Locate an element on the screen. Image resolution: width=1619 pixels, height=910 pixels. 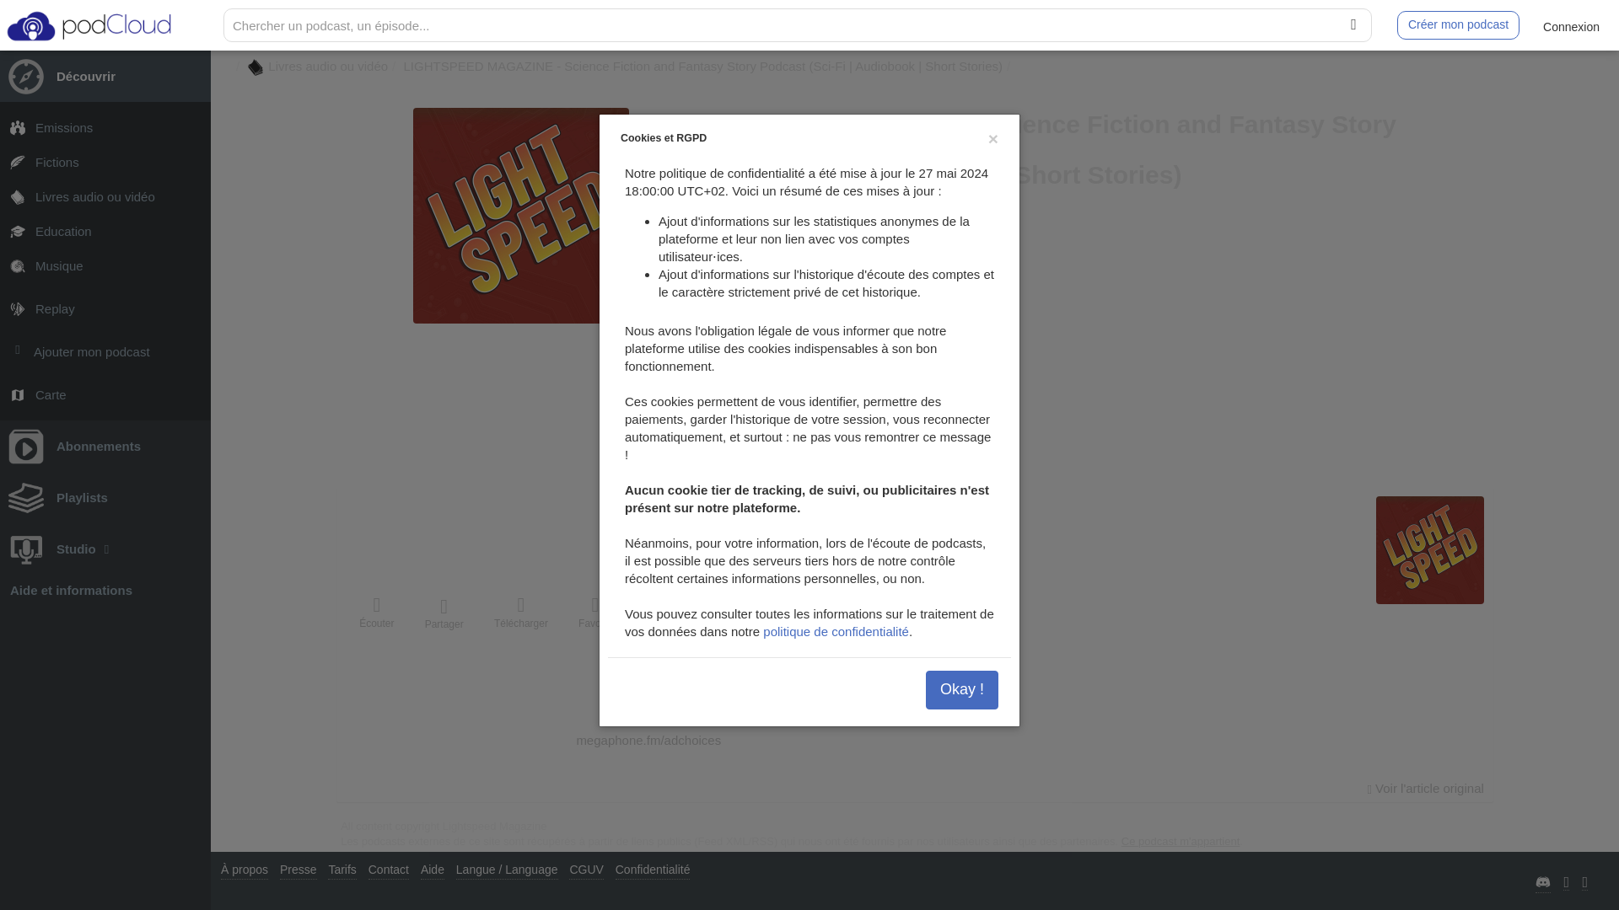
Emissions is located at coordinates (105, 126).